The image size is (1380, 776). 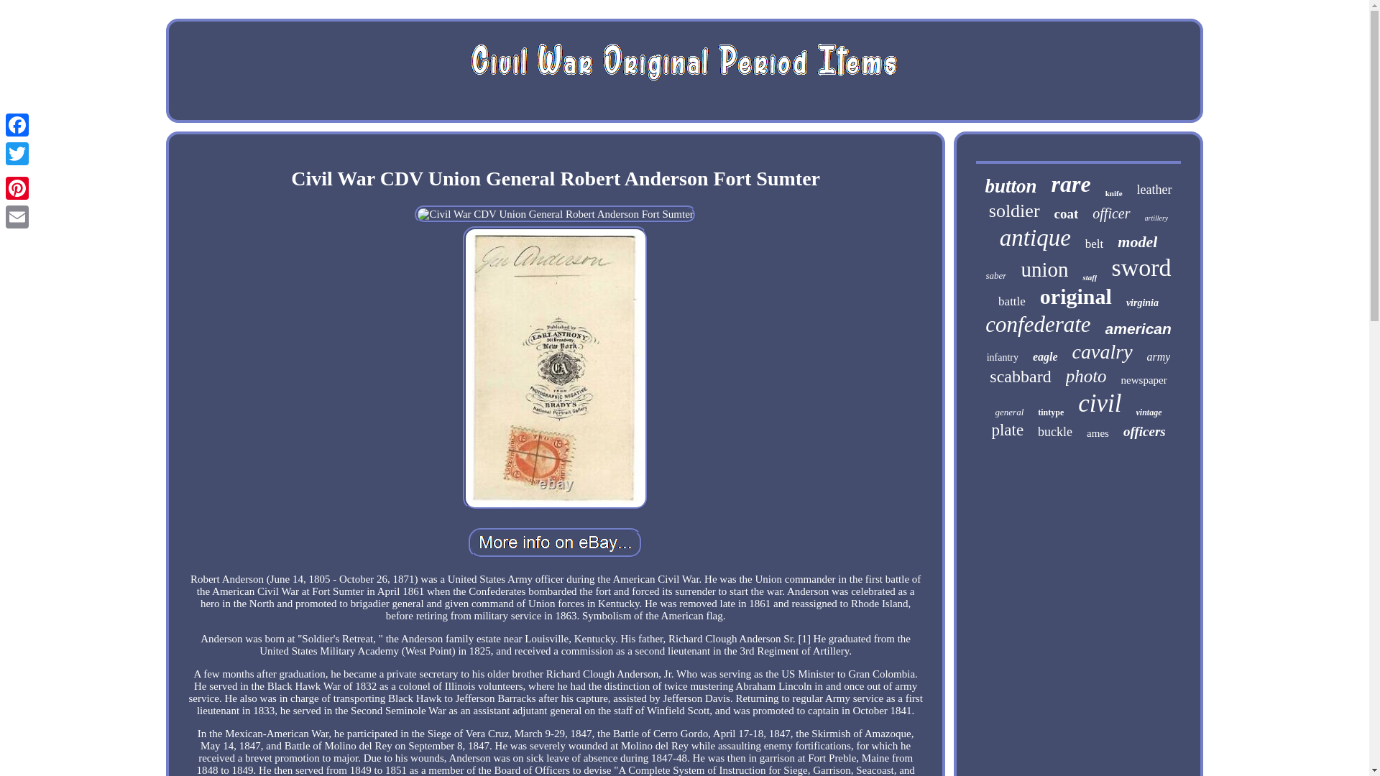 I want to click on antique, so click(x=1035, y=238).